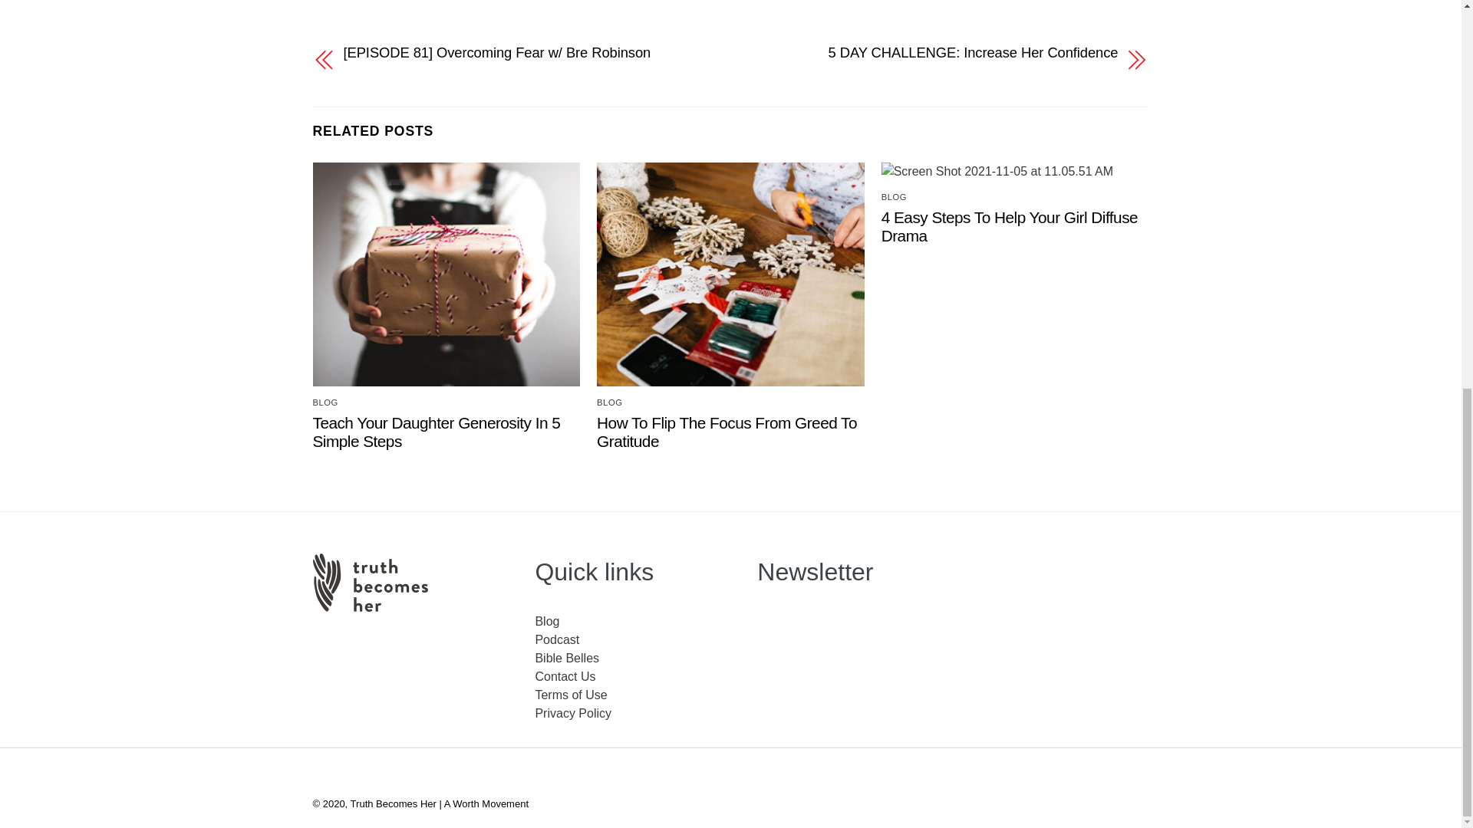 Image resolution: width=1473 pixels, height=828 pixels. What do you see at coordinates (727, 432) in the screenshot?
I see `How To Flip The Focus From Greed To Gratitude` at bounding box center [727, 432].